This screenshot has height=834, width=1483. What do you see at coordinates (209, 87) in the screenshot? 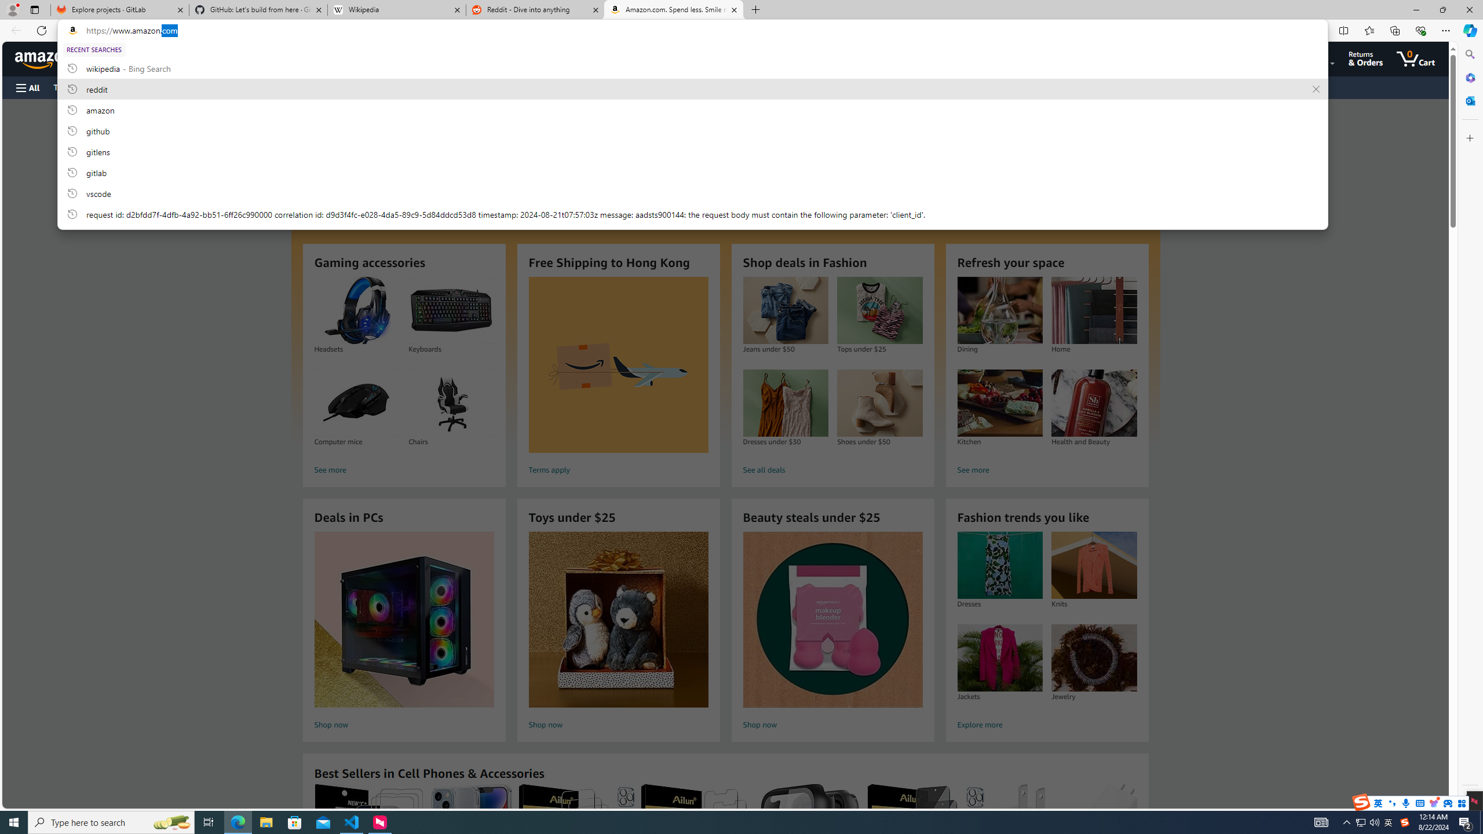
I see `Registry` at bounding box center [209, 87].